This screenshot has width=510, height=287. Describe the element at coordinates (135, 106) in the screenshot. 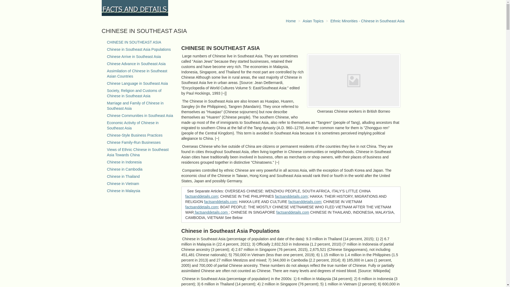

I see `Marriage and Family of Chinese in Southeast Asia` at that location.